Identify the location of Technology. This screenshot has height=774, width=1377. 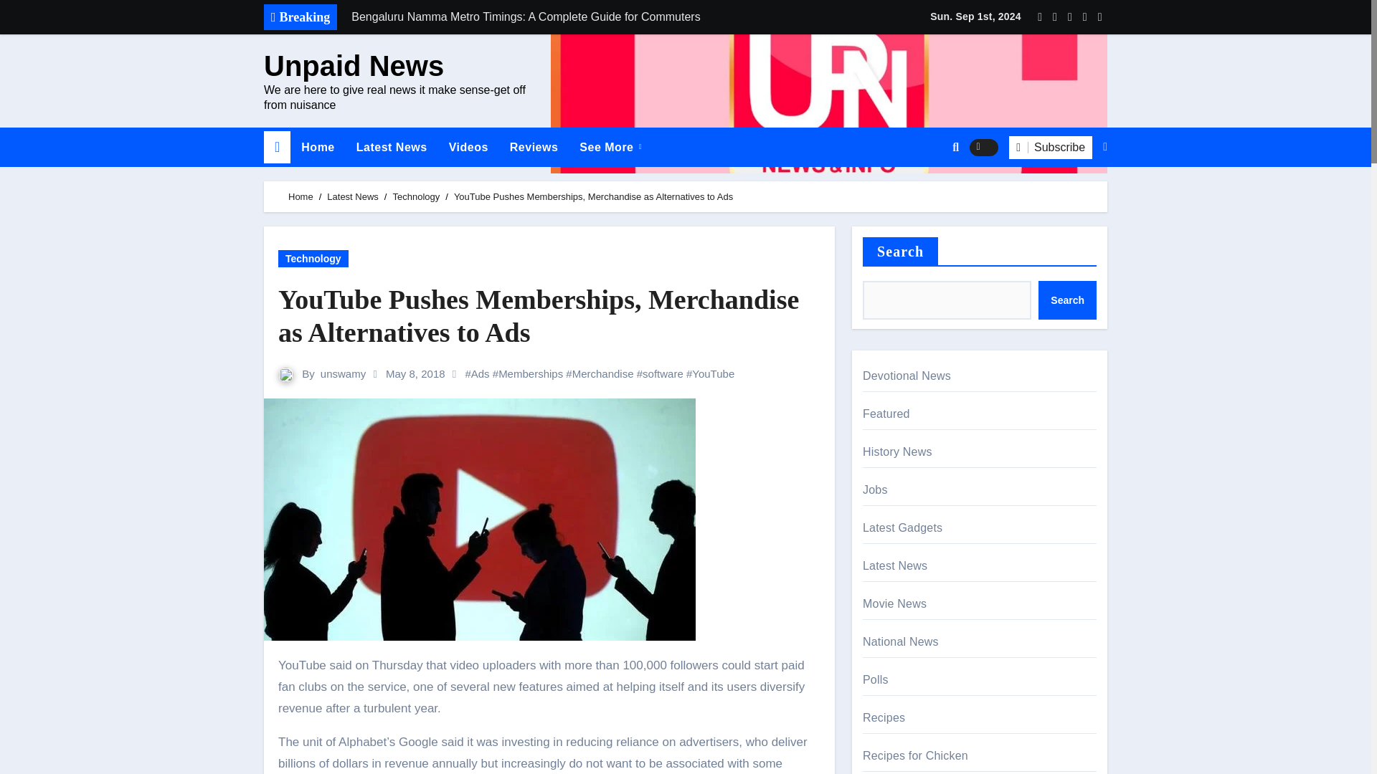
(313, 258).